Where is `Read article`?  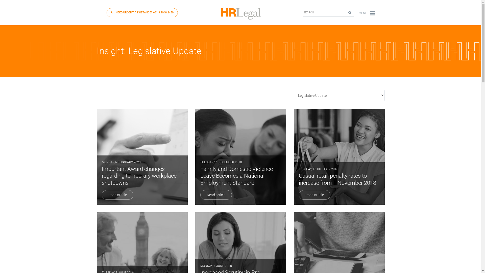 Read article is located at coordinates (117, 195).